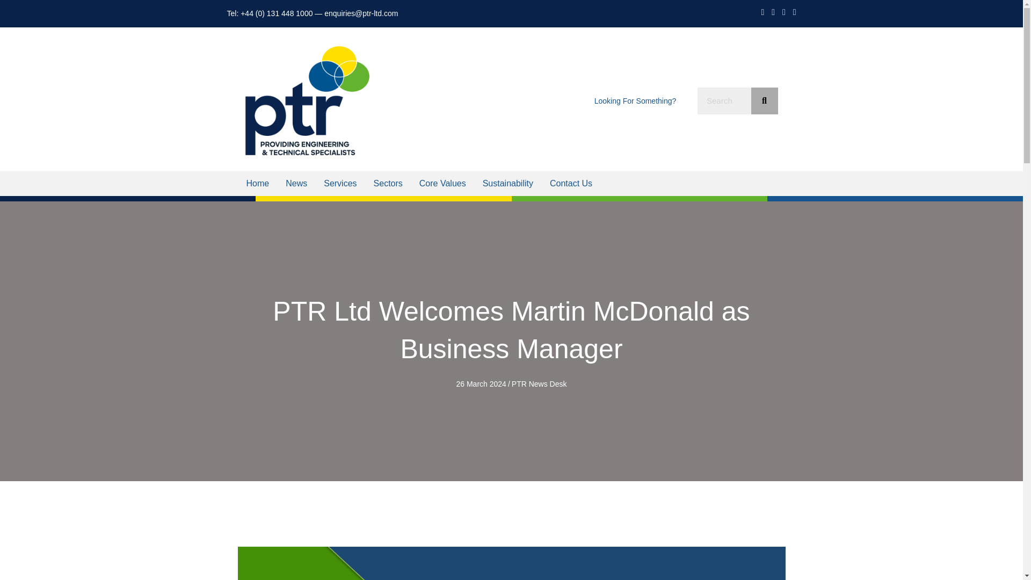 Image resolution: width=1031 pixels, height=580 pixels. I want to click on Sustainability, so click(508, 184).